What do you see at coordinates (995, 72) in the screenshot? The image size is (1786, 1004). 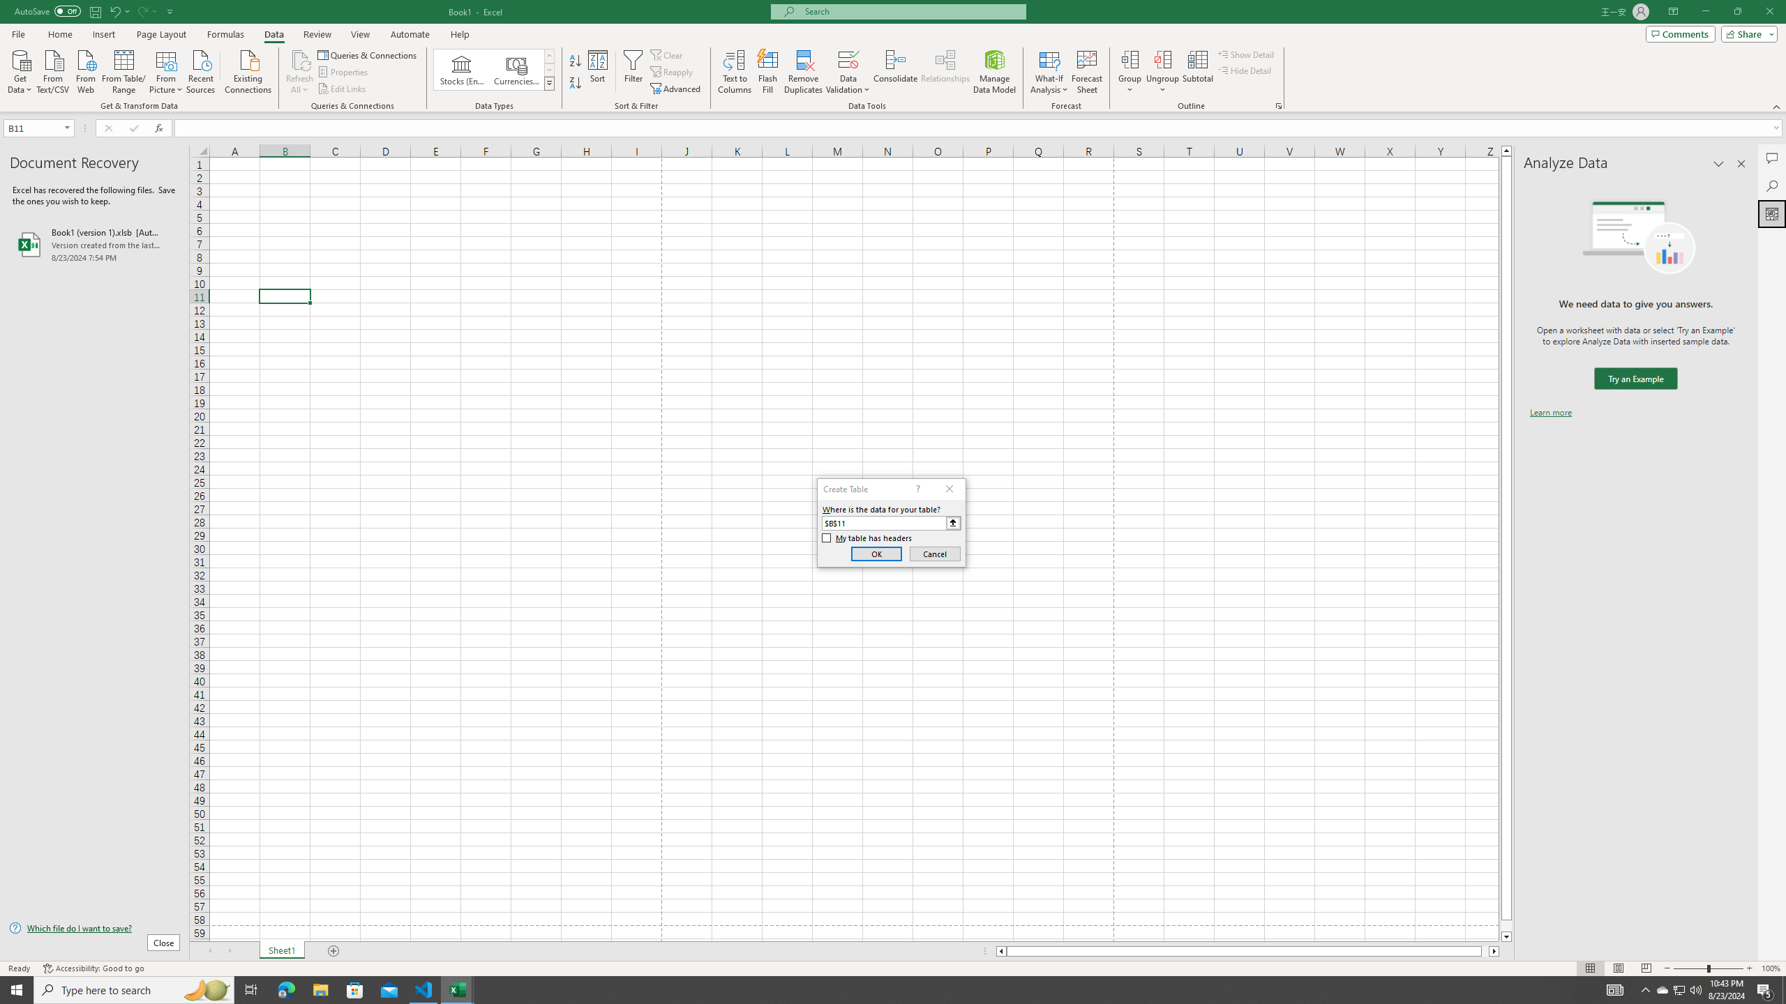 I see `Manage Data Model` at bounding box center [995, 72].